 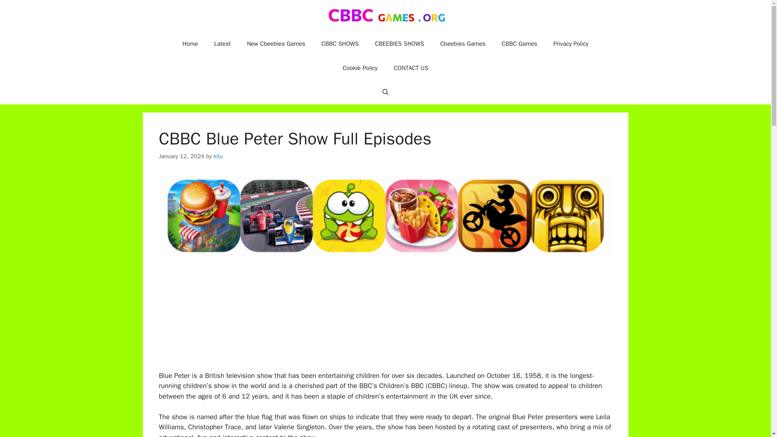 I want to click on CONTACT US, so click(x=410, y=68).